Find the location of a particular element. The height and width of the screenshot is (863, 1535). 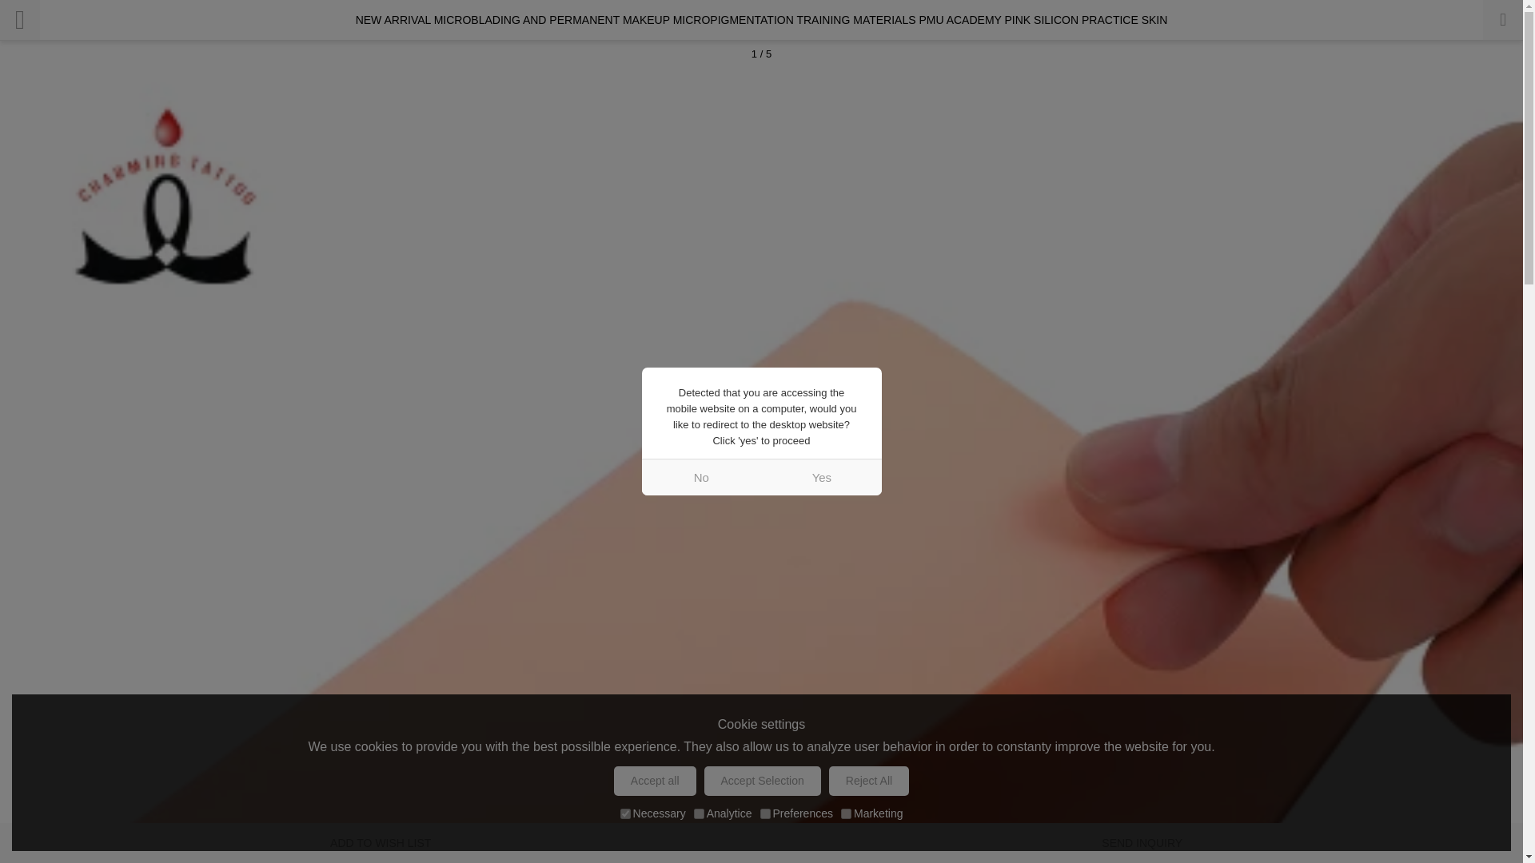

Add to wish list is located at coordinates (381, 843).